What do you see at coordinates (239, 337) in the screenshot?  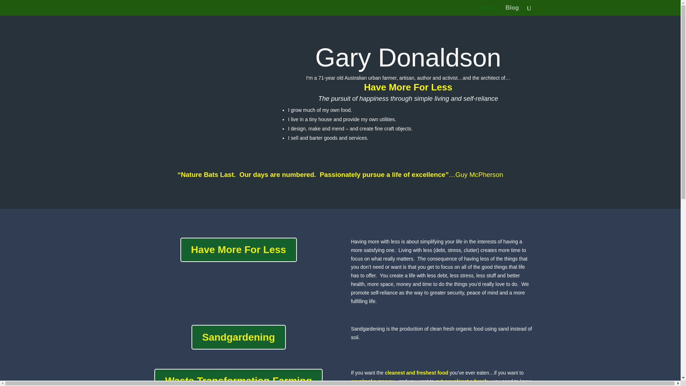 I see `Sandgardening` at bounding box center [239, 337].